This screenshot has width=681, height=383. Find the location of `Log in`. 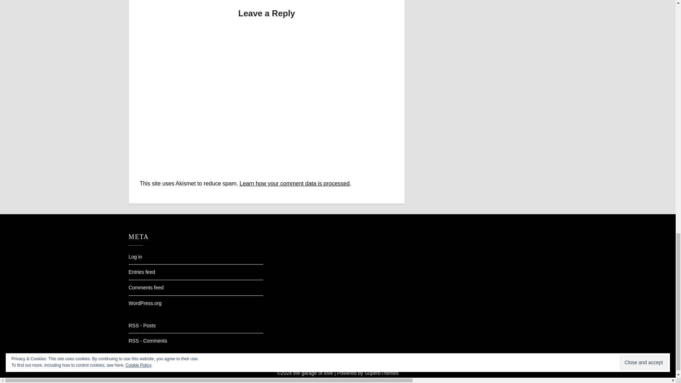

Log in is located at coordinates (135, 257).